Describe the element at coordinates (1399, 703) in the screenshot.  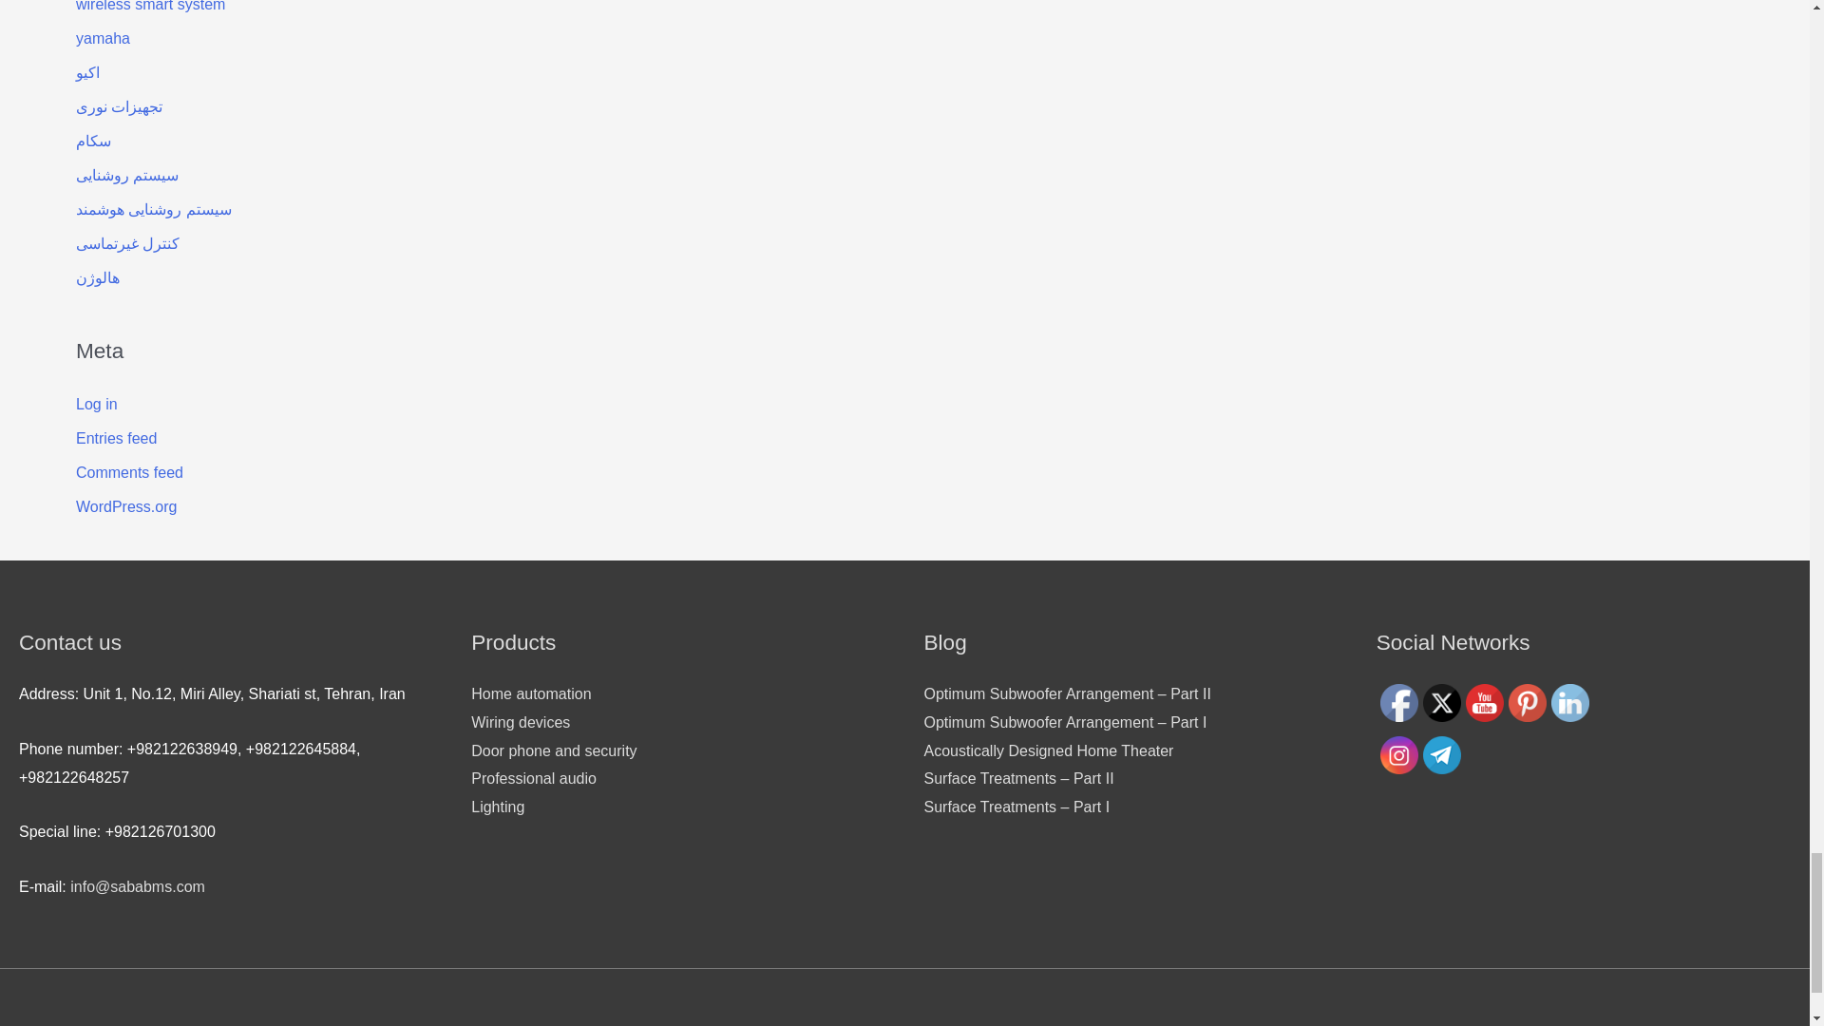
I see `Facebook` at that location.